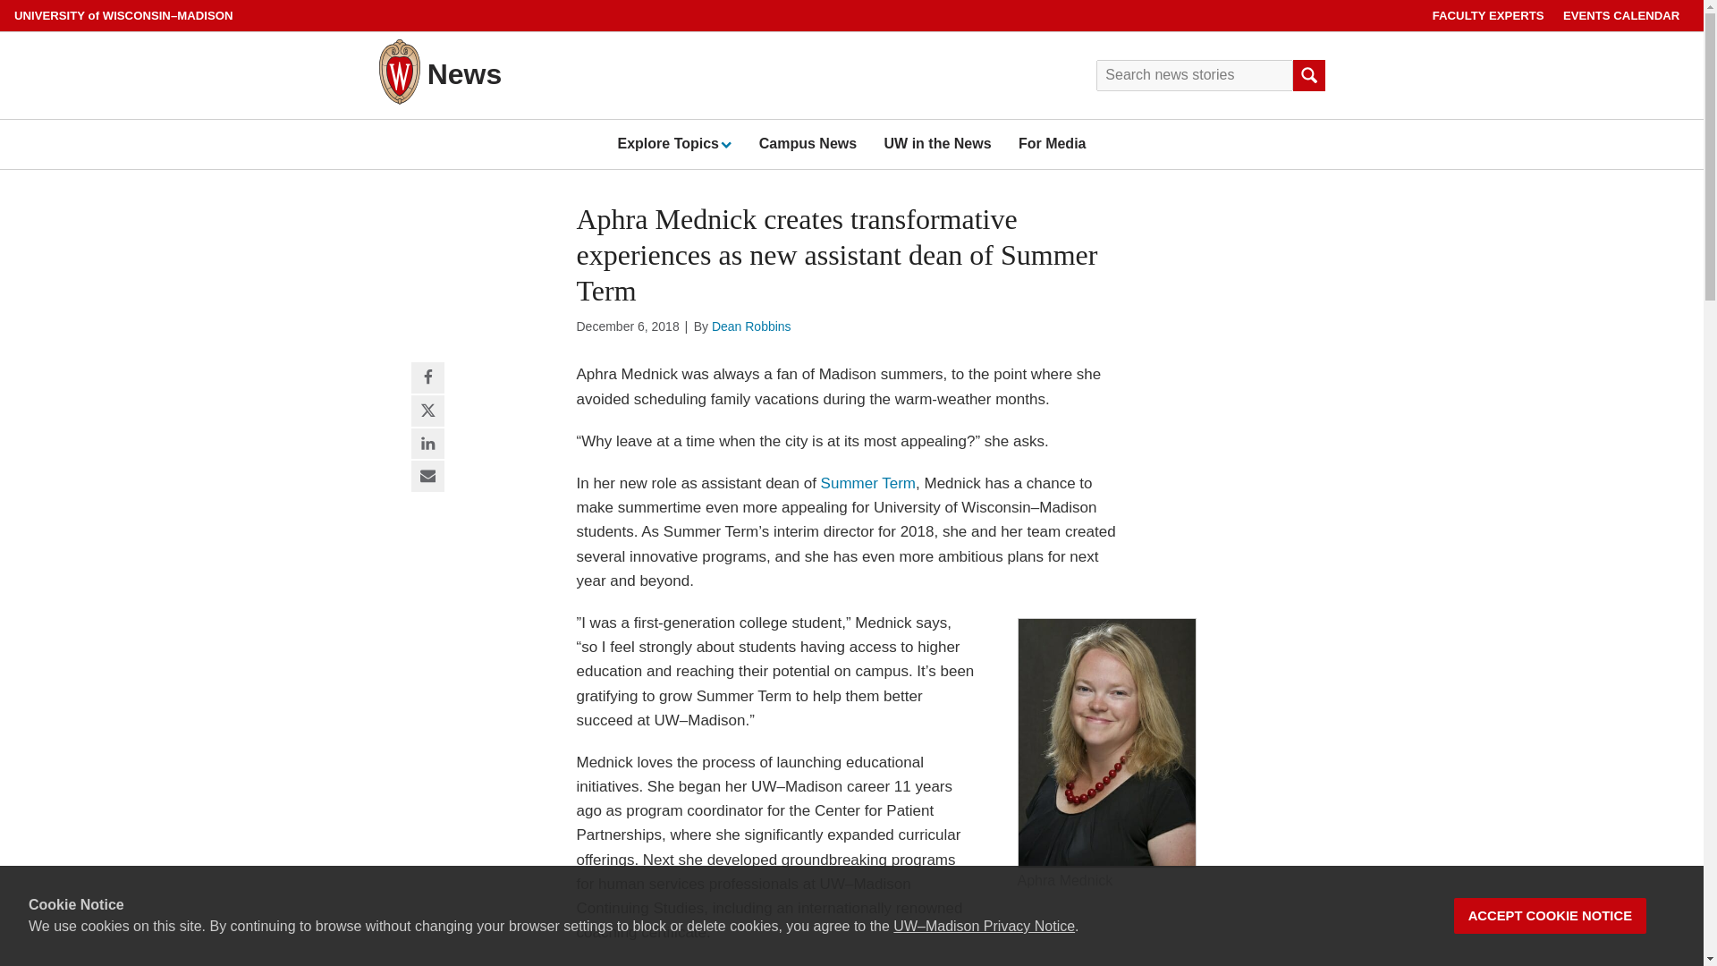 This screenshot has width=1717, height=966. Describe the element at coordinates (1551, 916) in the screenshot. I see `ACCEPT COOKIE NOTICE` at that location.